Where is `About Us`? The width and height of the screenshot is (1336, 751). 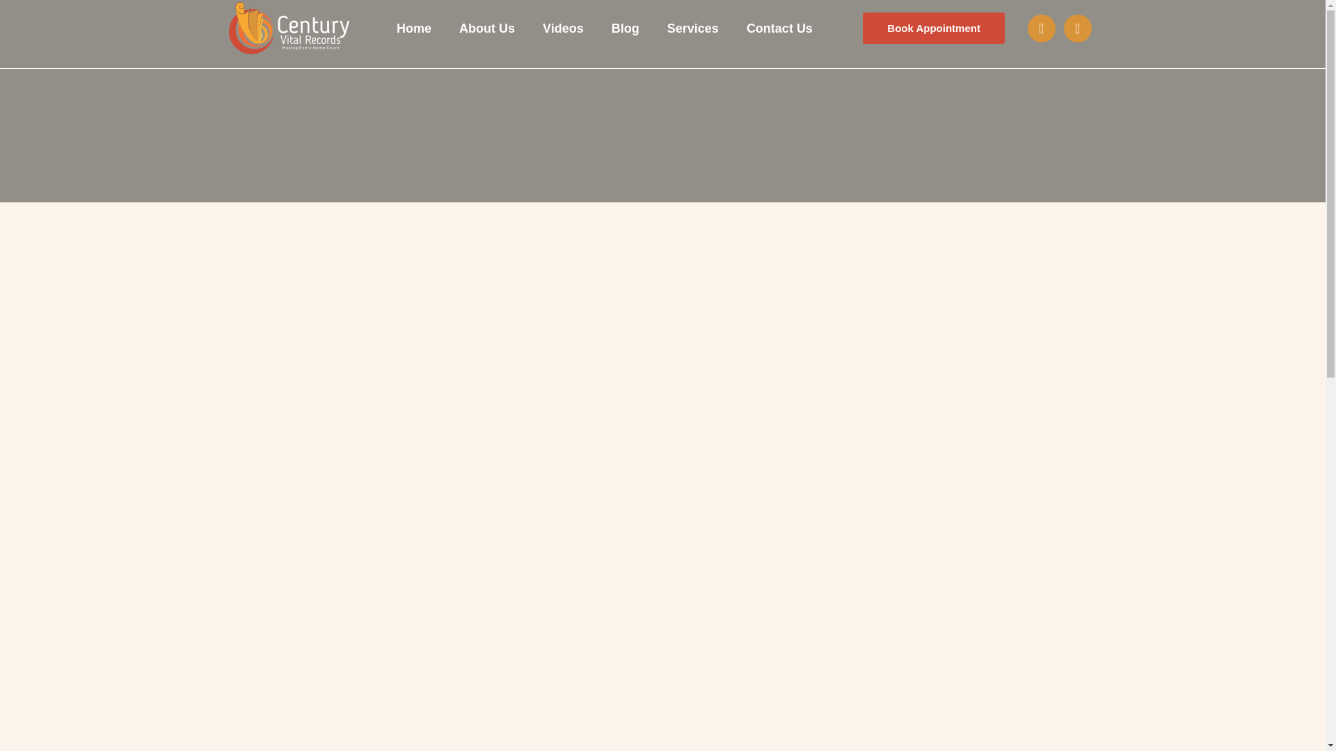
About Us is located at coordinates (487, 28).